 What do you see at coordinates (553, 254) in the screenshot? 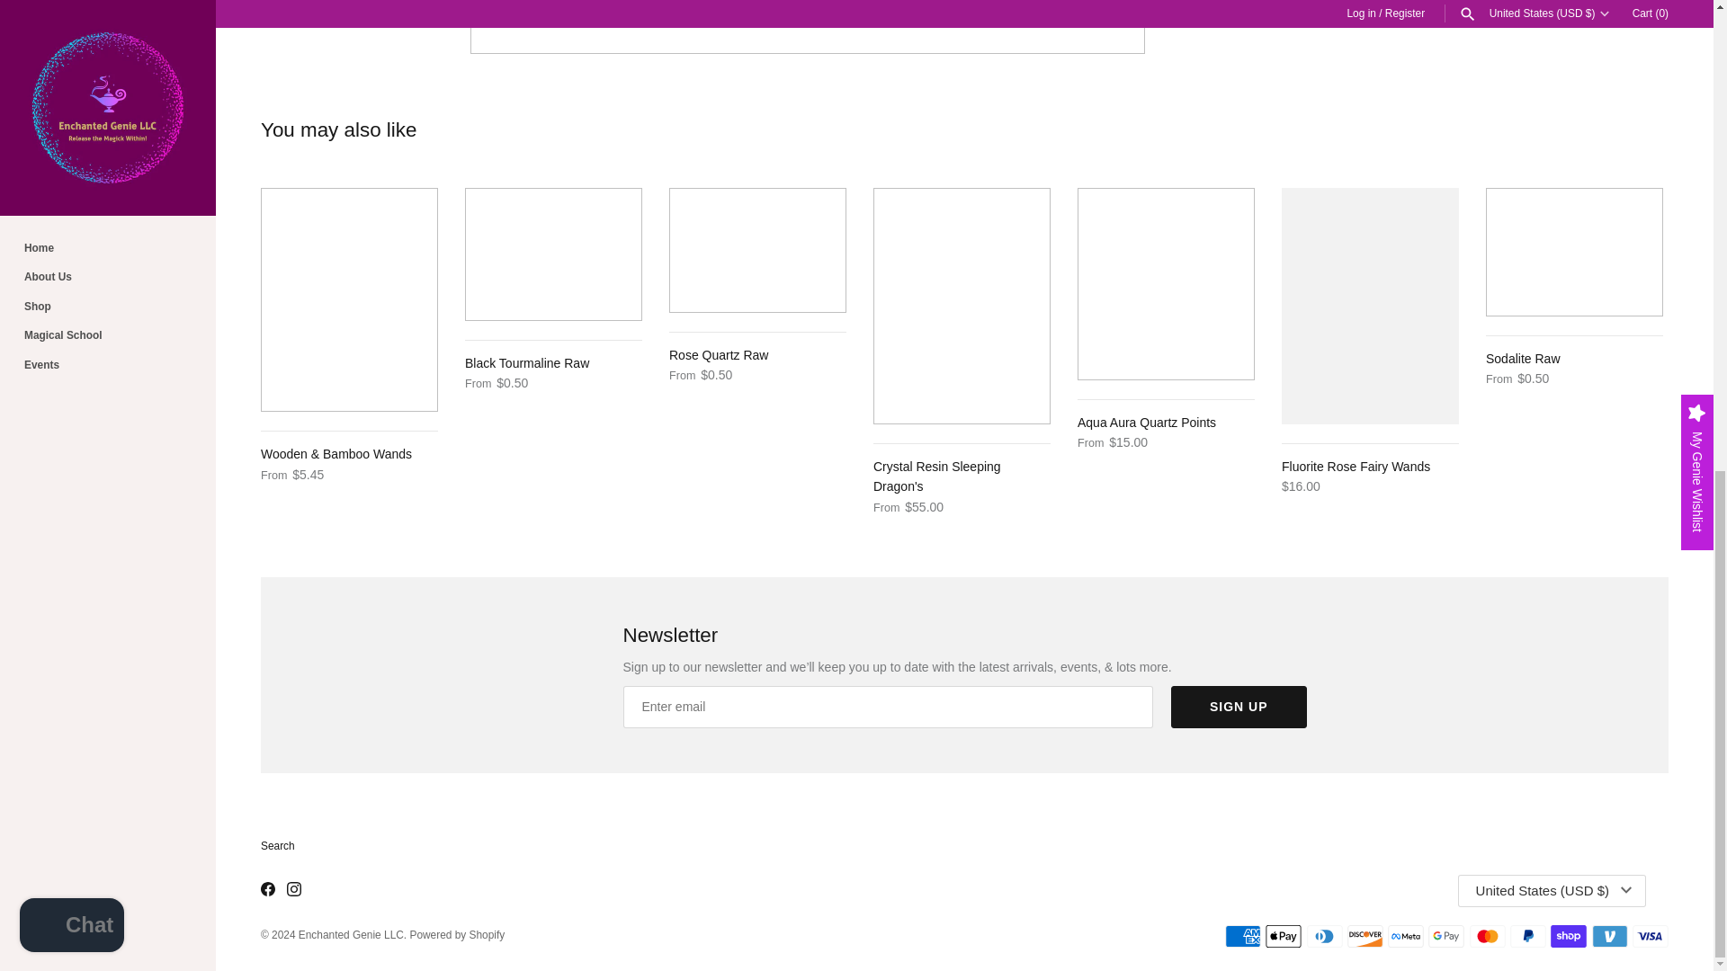
I see `Black Tourmaline Raw` at bounding box center [553, 254].